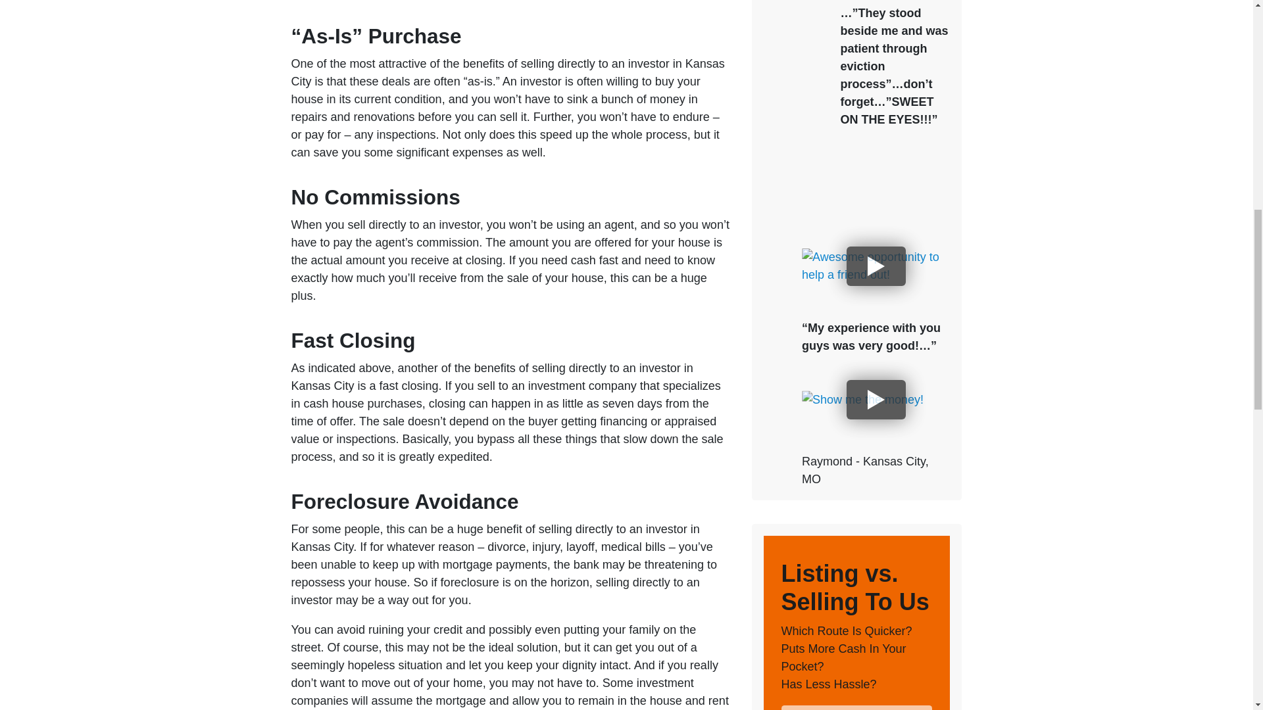 The width and height of the screenshot is (1263, 710). I want to click on See The Difference Here, so click(857, 707).